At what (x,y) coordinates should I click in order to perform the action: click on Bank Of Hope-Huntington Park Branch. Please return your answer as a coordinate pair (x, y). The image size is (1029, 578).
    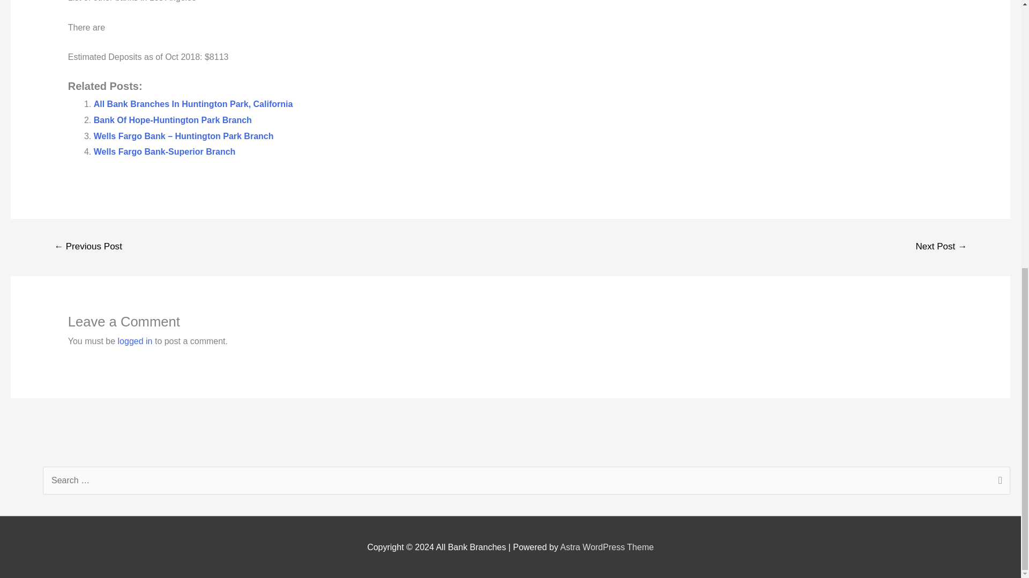
    Looking at the image, I should click on (173, 120).